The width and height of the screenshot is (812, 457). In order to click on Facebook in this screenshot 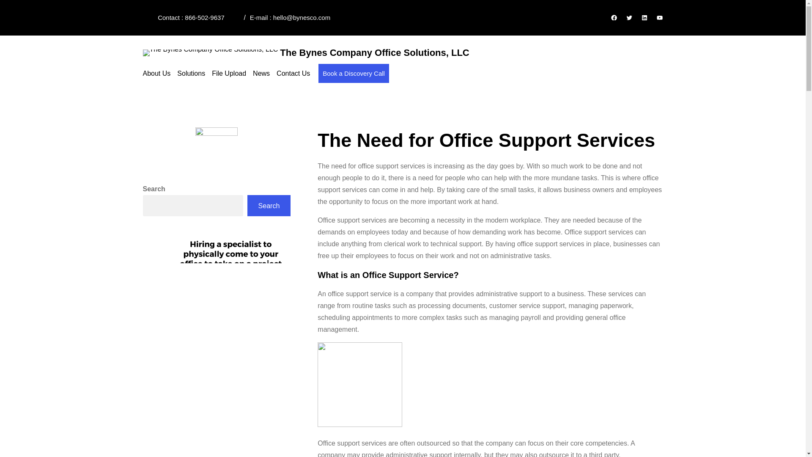, I will do `click(614, 17)`.